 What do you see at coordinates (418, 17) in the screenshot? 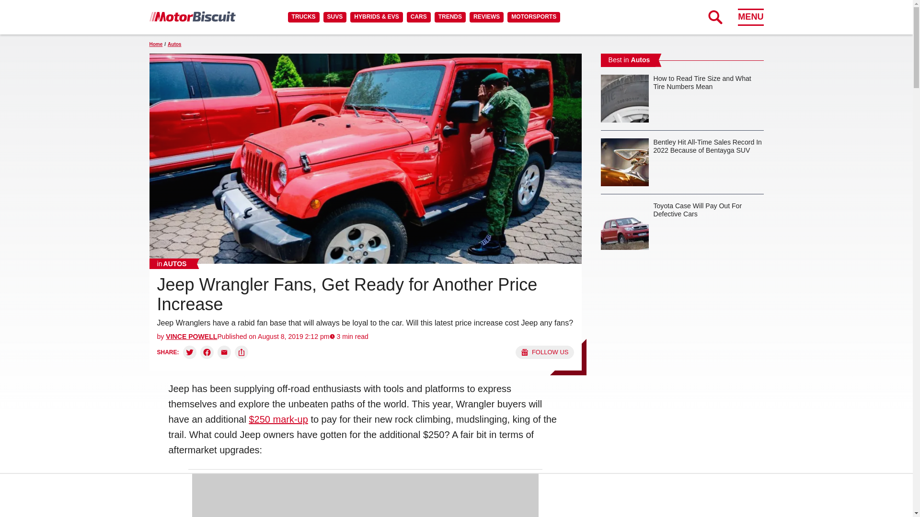
I see `CARS` at bounding box center [418, 17].